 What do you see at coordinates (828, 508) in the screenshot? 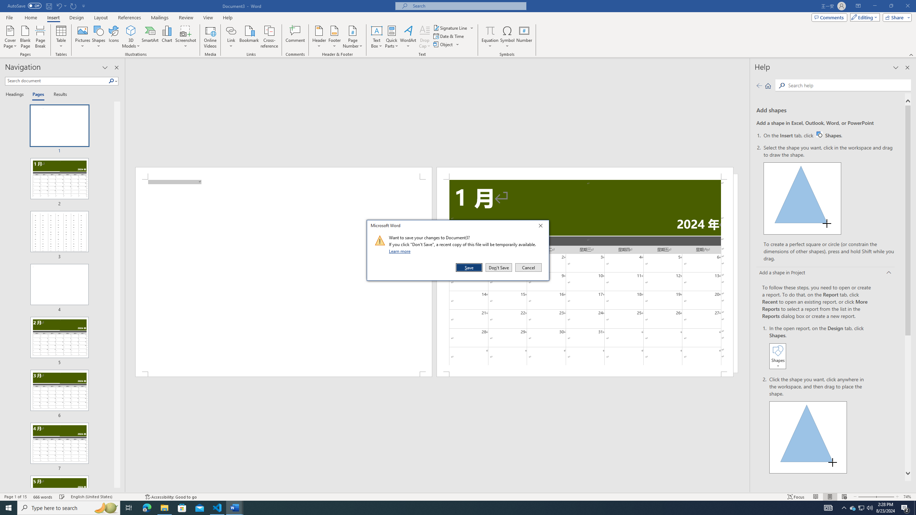
I see `AutomationID: 4105` at bounding box center [828, 508].